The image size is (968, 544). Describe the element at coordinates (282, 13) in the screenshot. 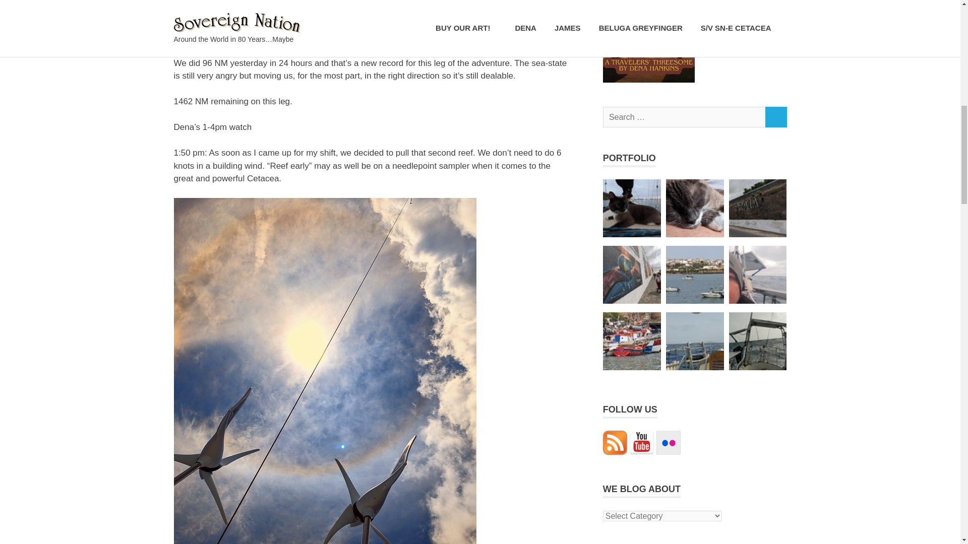

I see `ELECTRIFIED` at that location.